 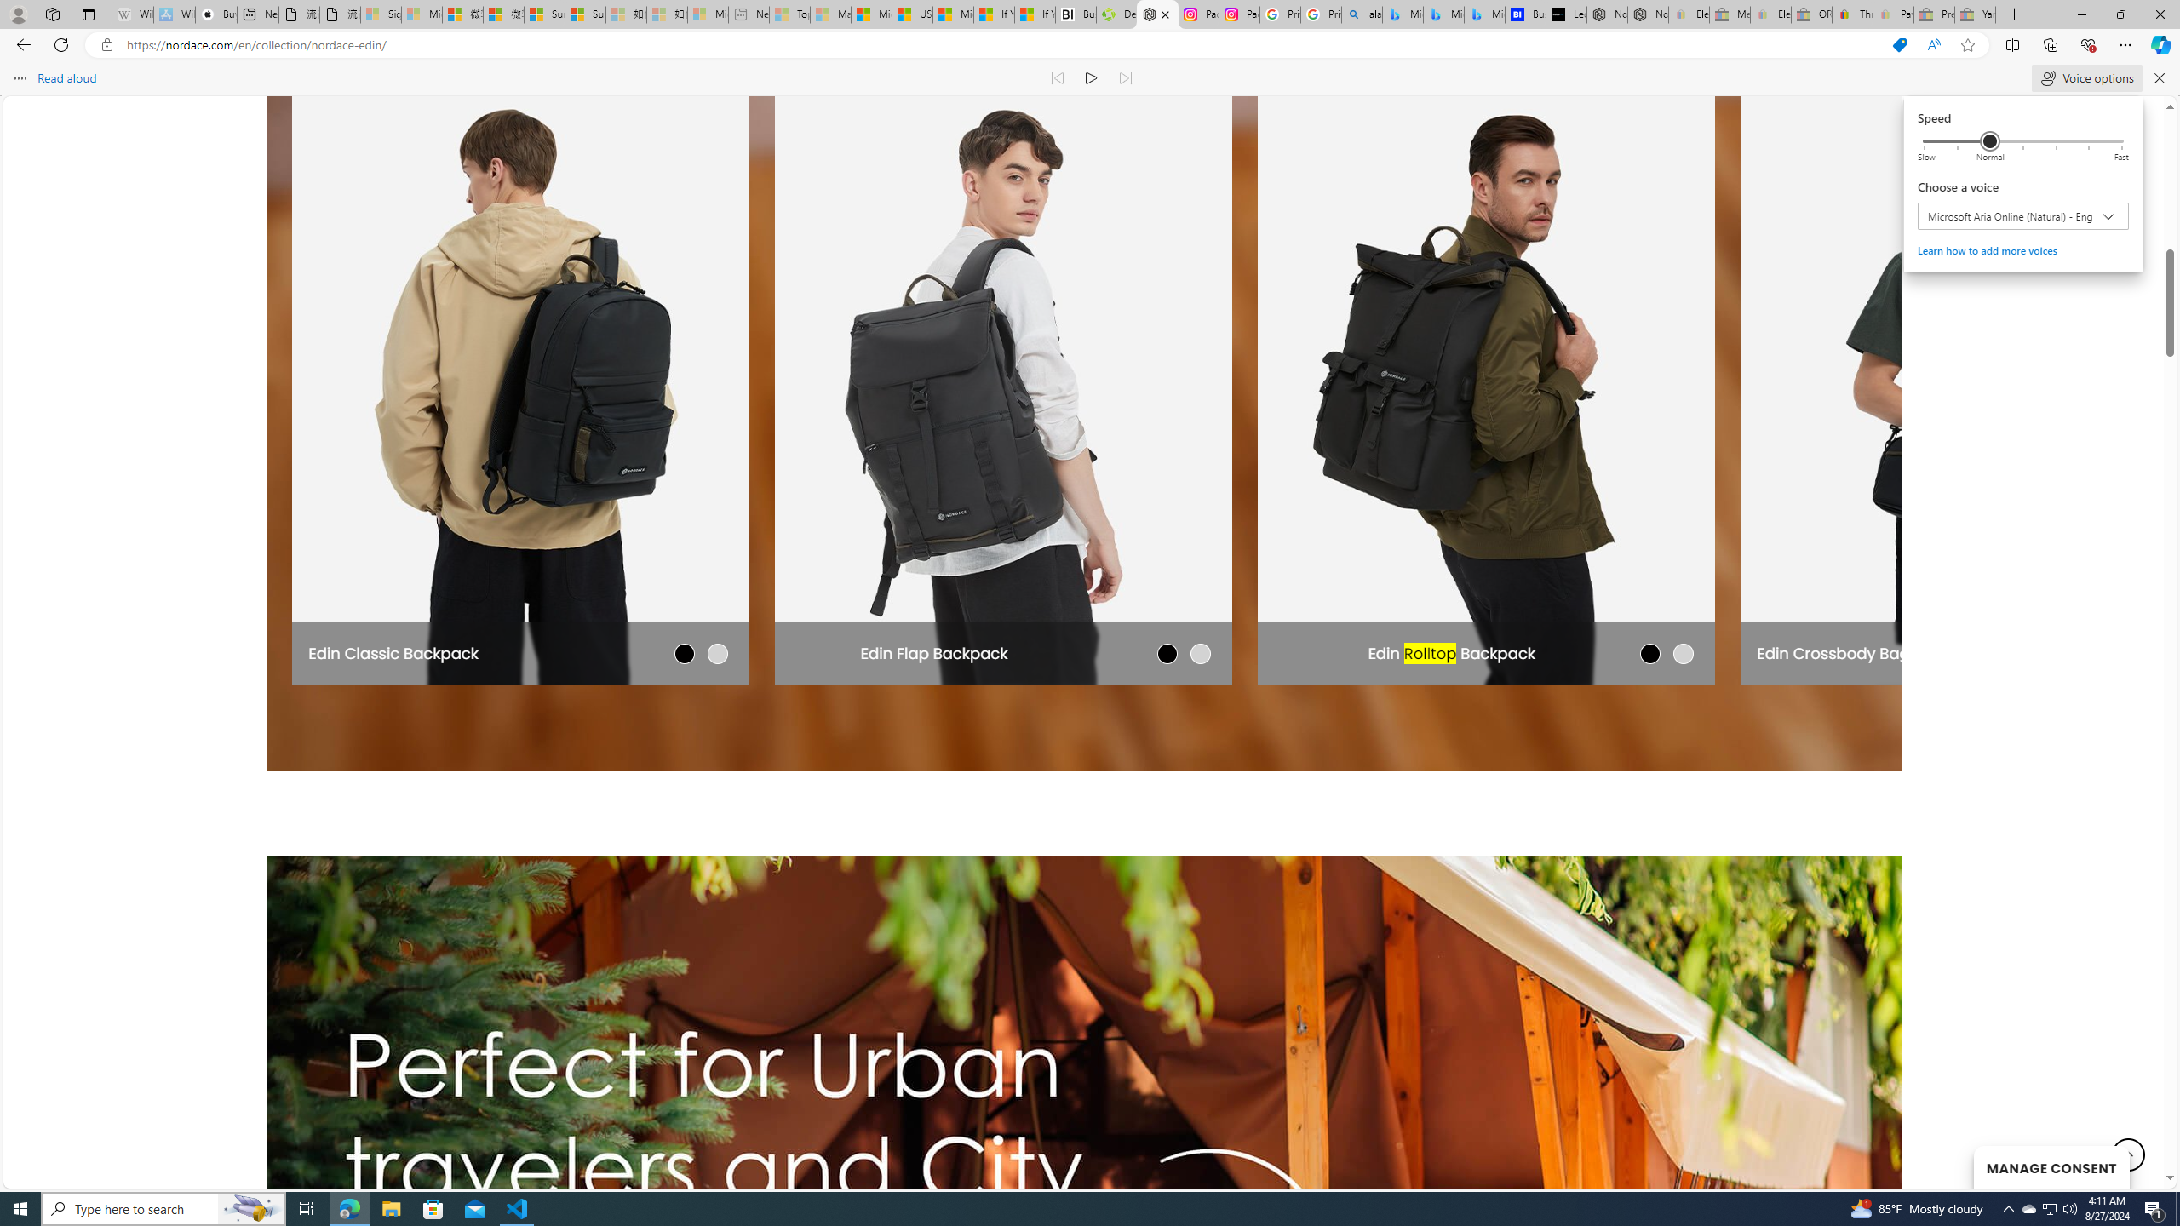 I want to click on Light Gray, so click(x=717, y=653).